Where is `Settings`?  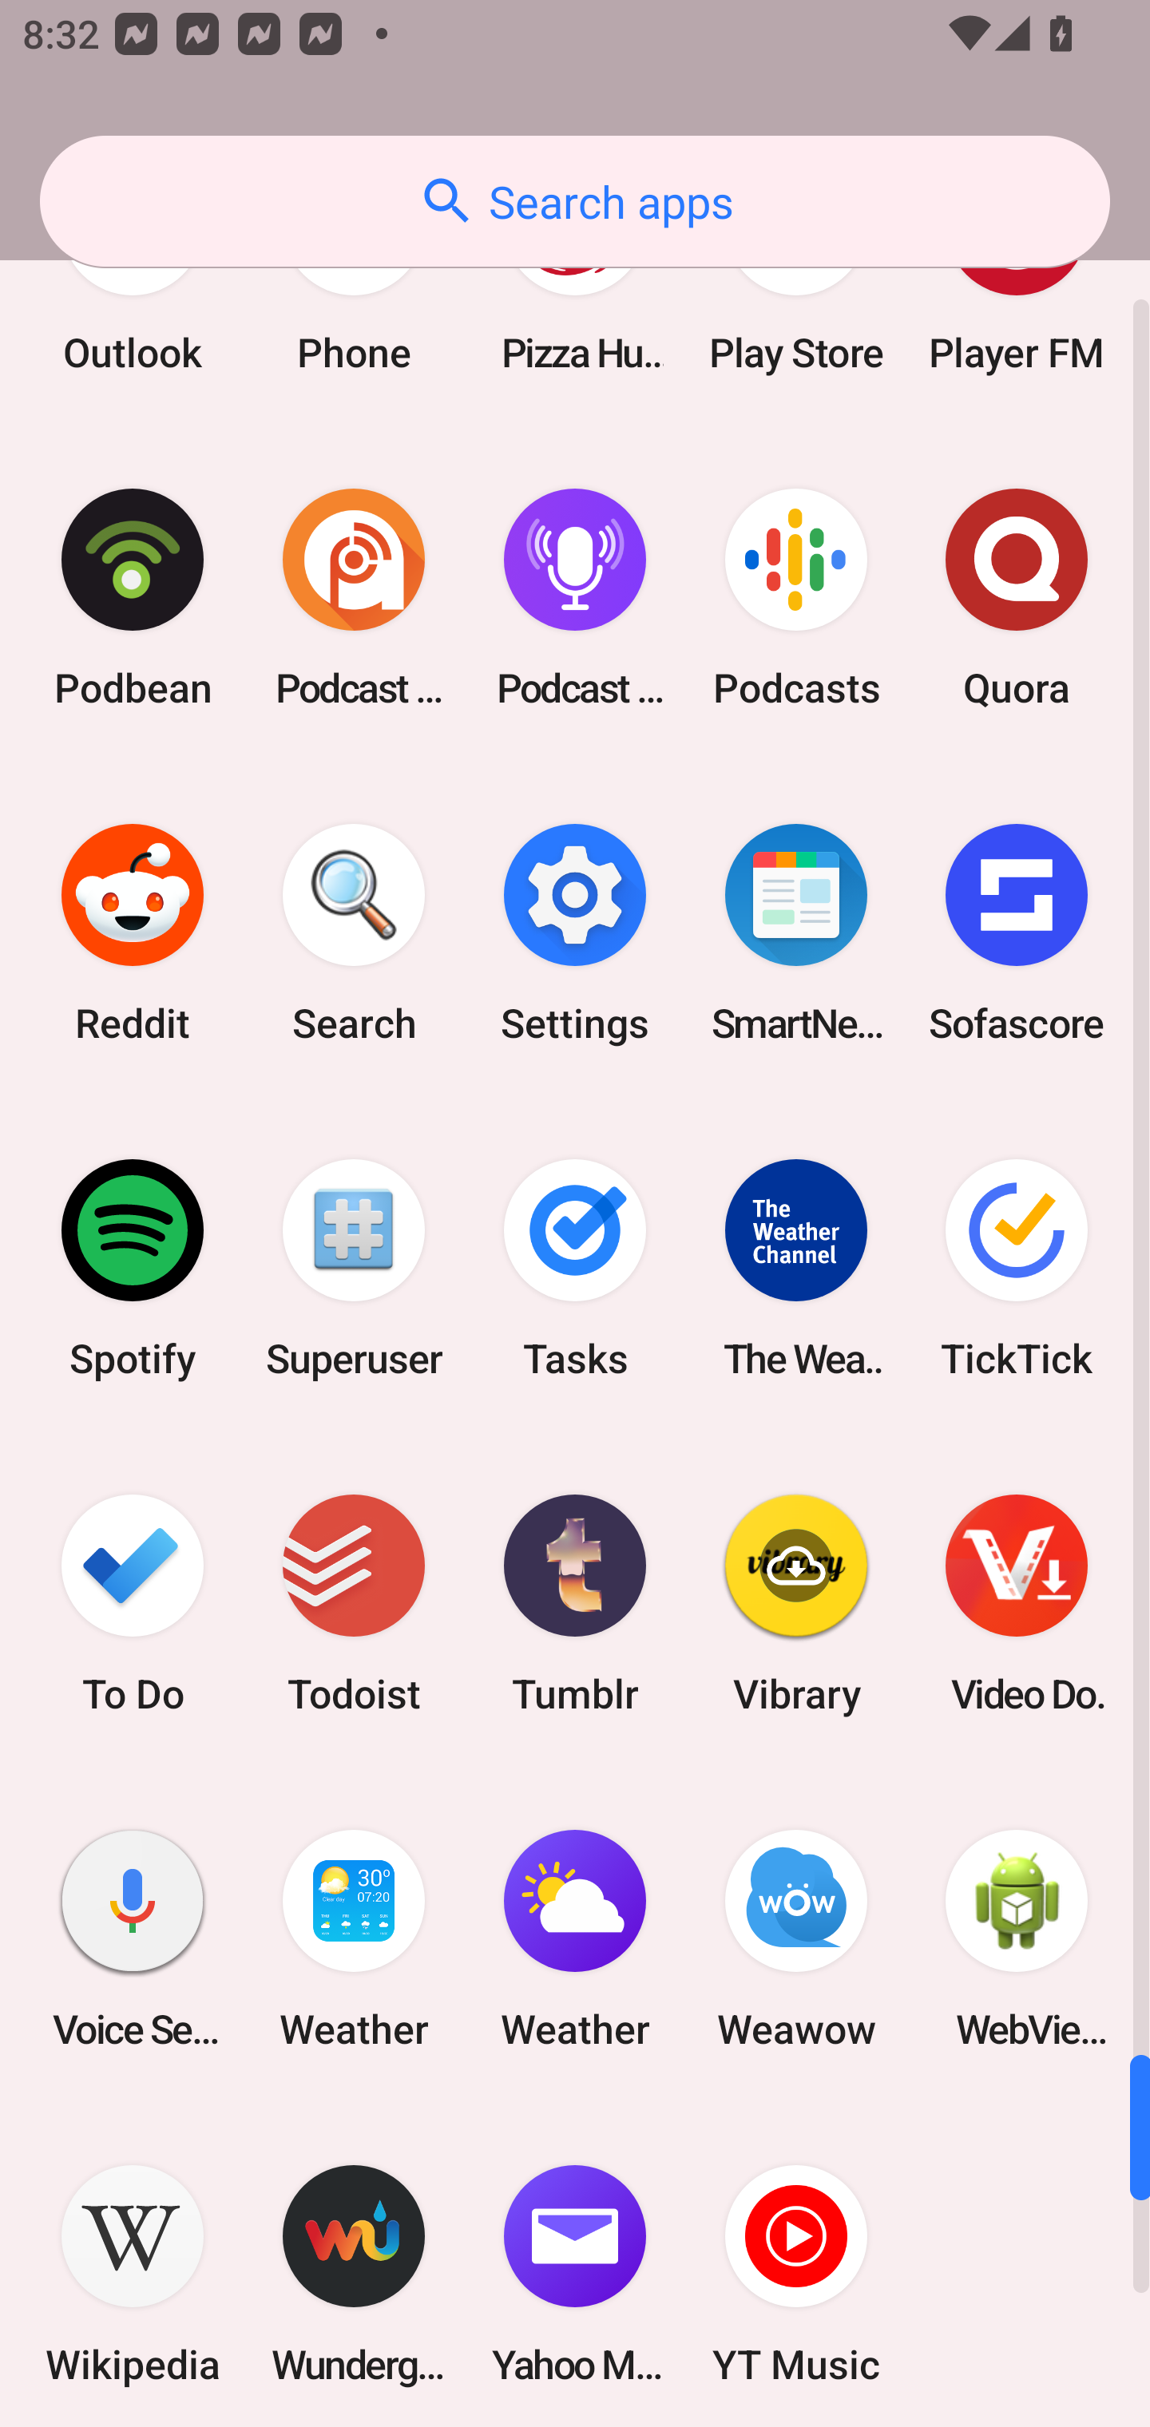
Settings is located at coordinates (575, 932).